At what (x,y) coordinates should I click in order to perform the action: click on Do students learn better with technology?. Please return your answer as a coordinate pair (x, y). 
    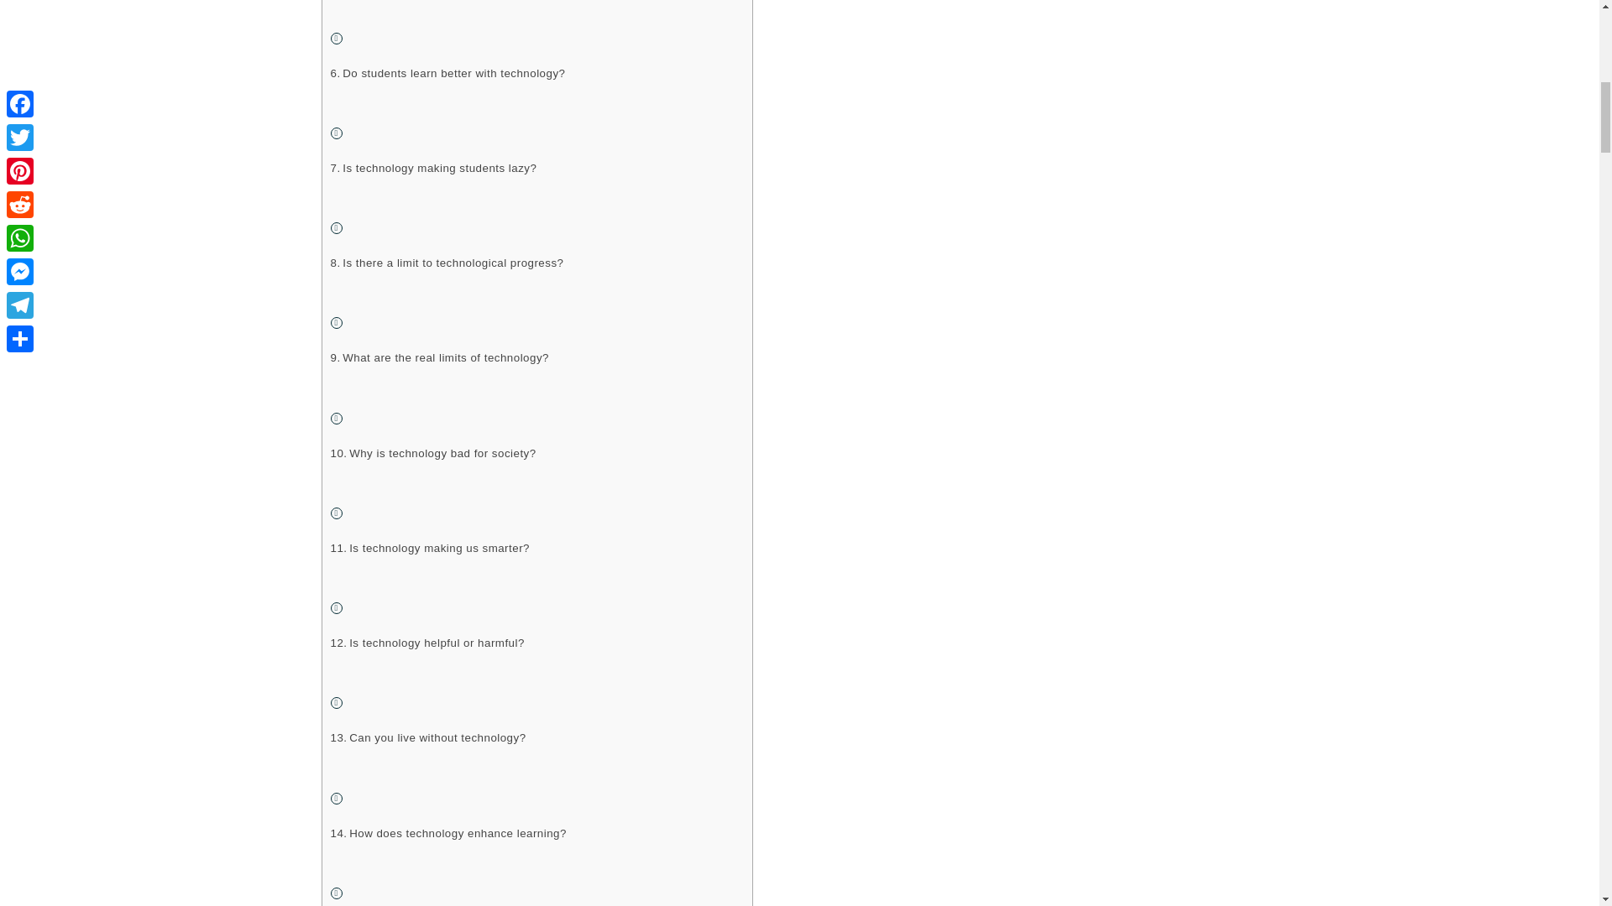
    Looking at the image, I should click on (447, 73).